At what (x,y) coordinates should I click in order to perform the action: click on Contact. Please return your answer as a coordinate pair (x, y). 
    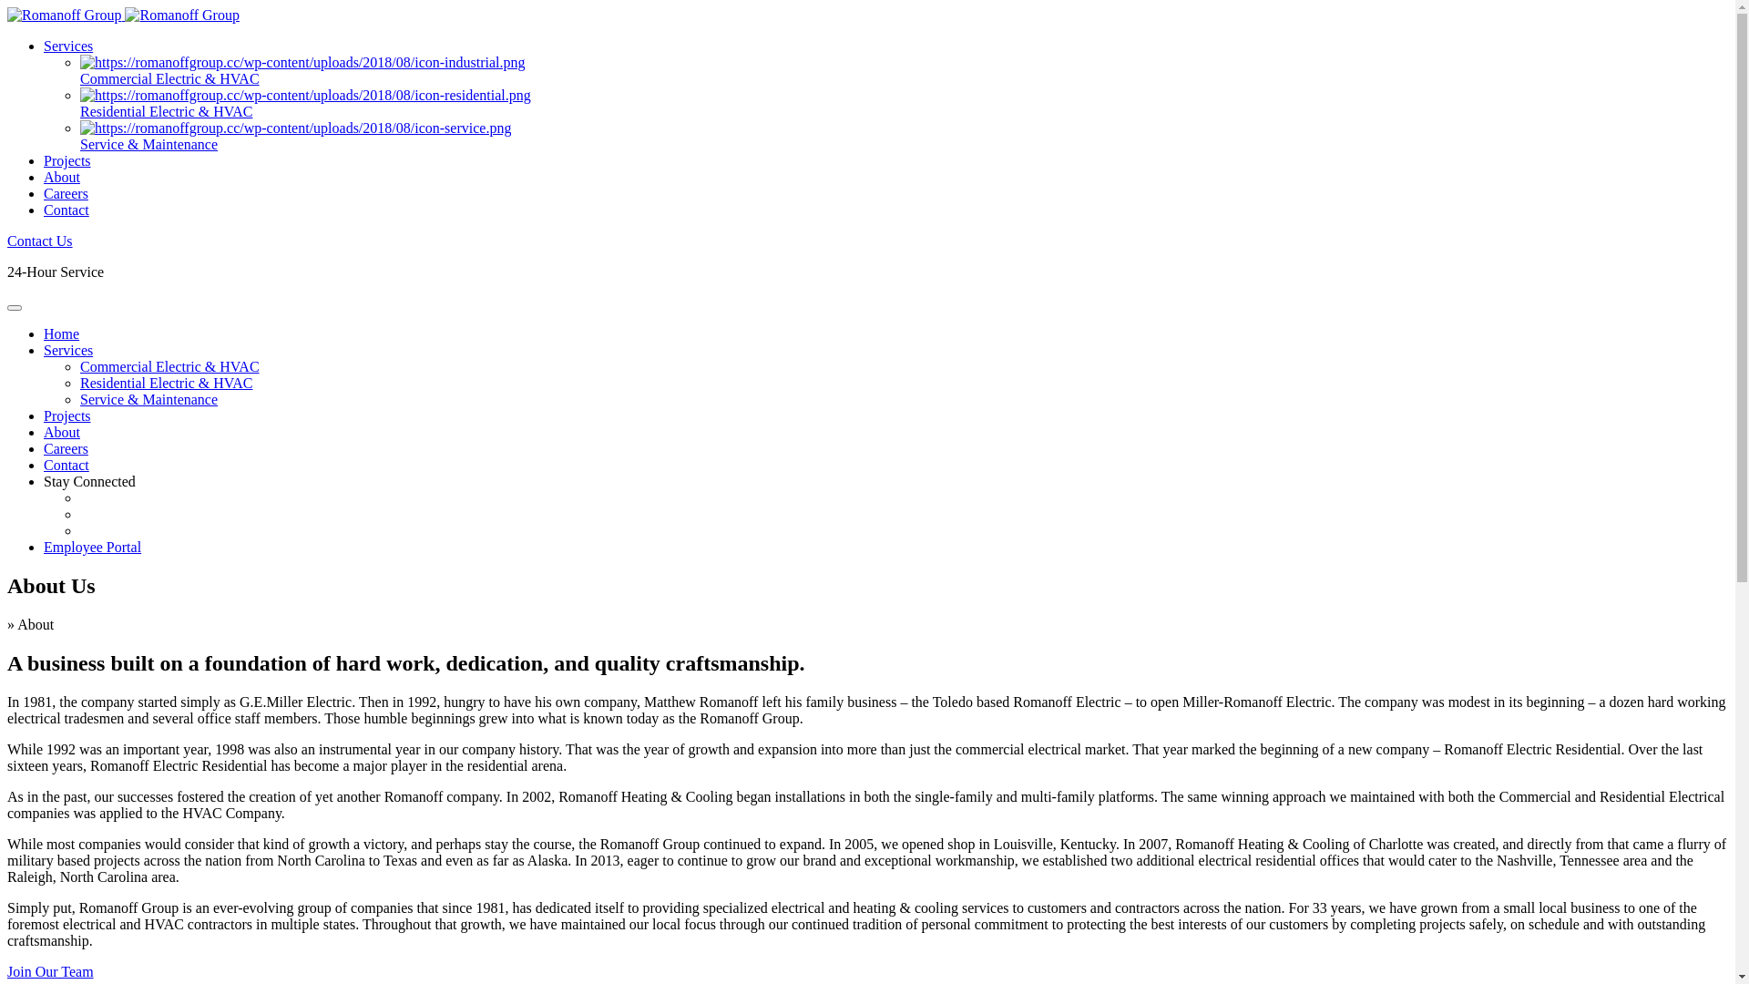
    Looking at the image, I should click on (66, 210).